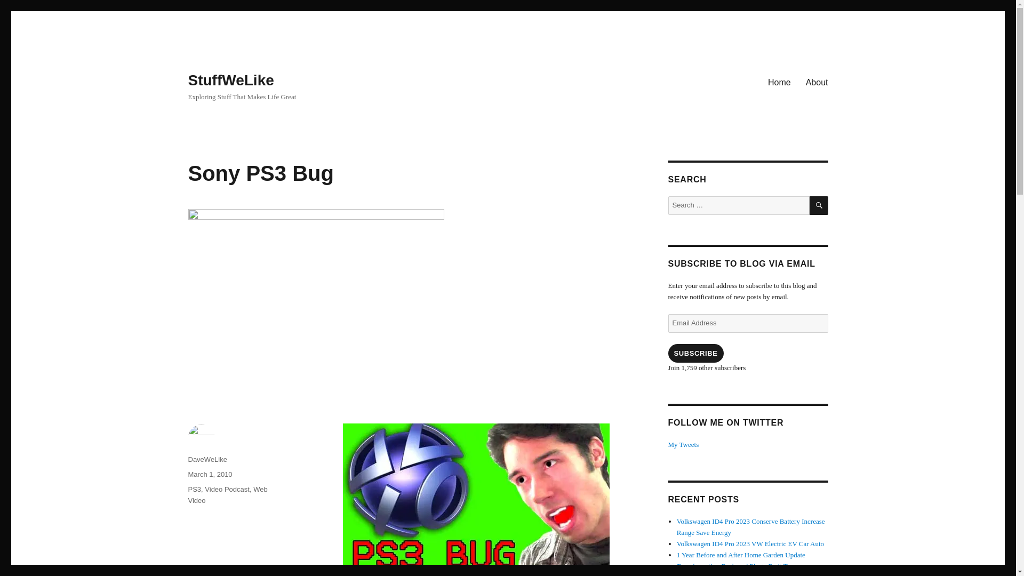 The width and height of the screenshot is (1024, 576). Describe the element at coordinates (476, 498) in the screenshot. I see `PS3 Bug` at that location.